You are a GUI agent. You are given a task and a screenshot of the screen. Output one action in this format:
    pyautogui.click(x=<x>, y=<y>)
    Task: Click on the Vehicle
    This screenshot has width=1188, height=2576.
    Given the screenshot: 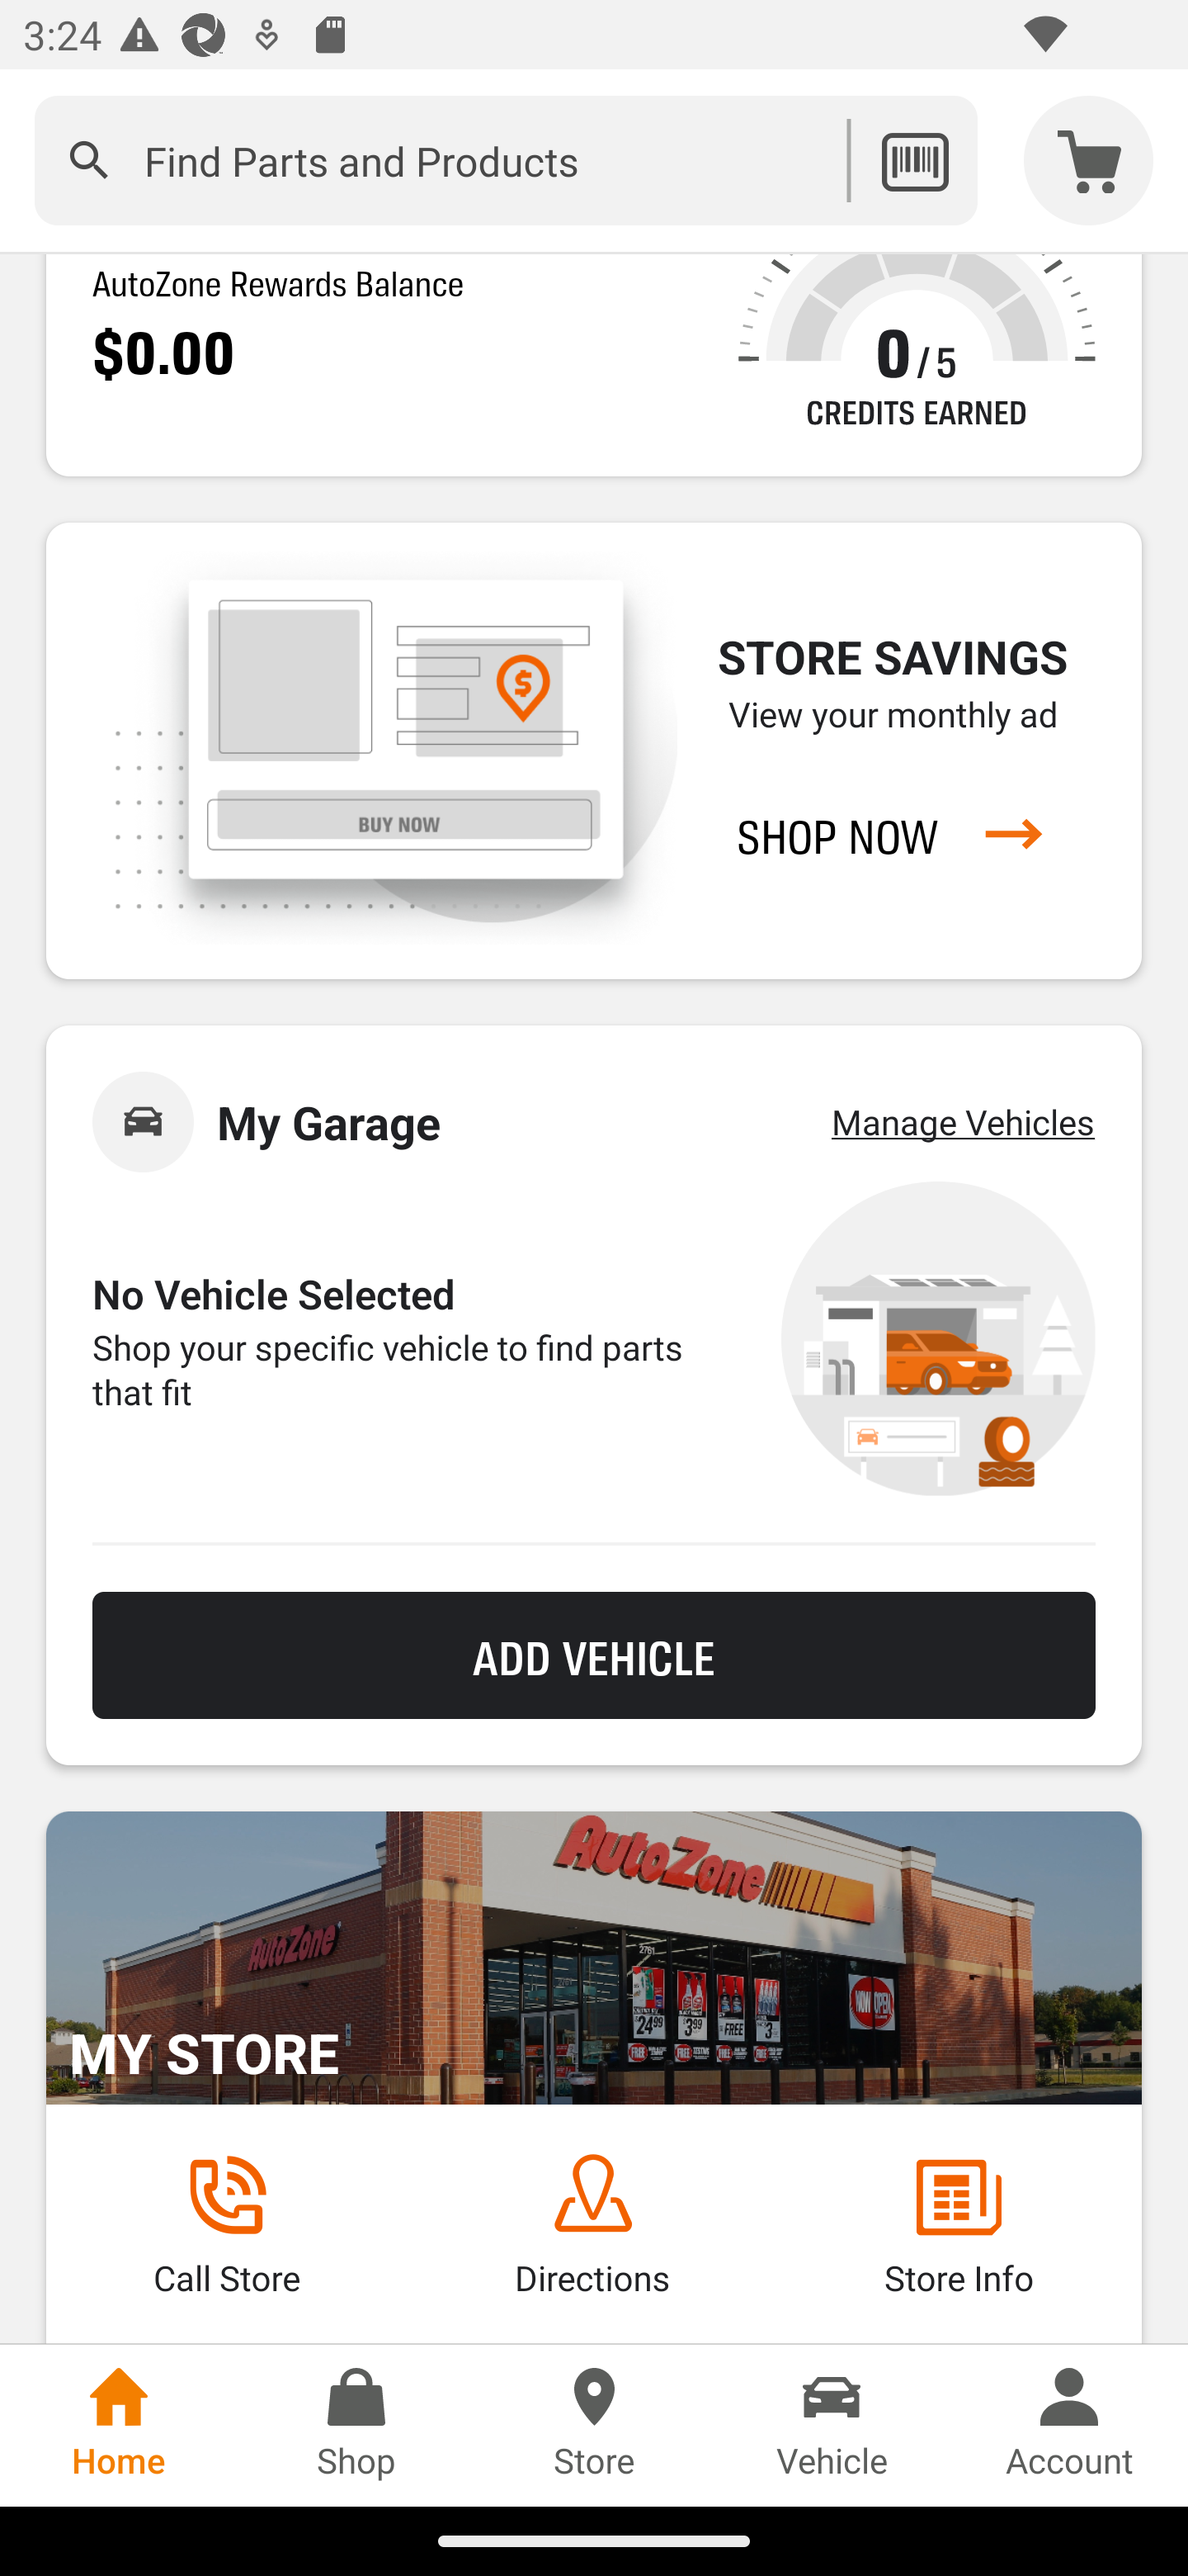 What is the action you would take?
    pyautogui.click(x=832, y=2425)
    